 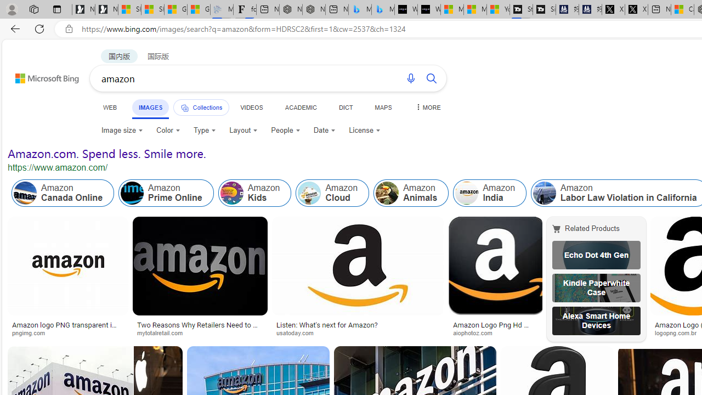 What do you see at coordinates (63, 193) in the screenshot?
I see `Amazon Canada Online` at bounding box center [63, 193].